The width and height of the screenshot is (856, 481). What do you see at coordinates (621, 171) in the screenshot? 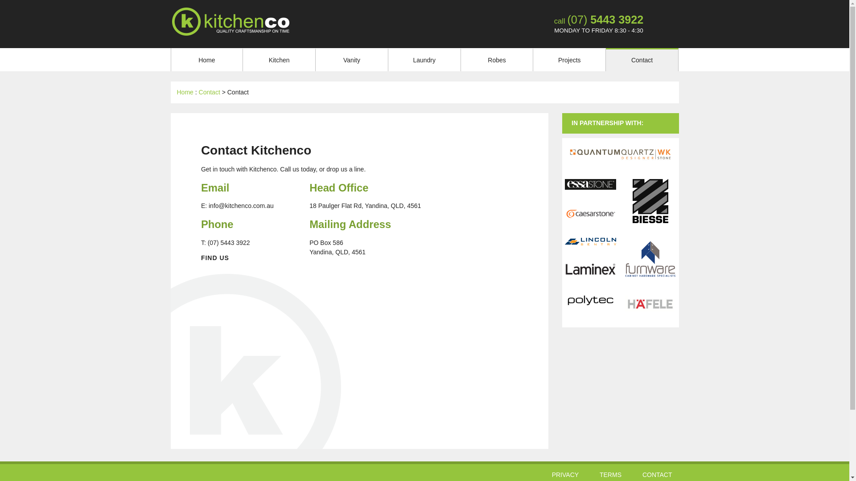
I see `WK Marble & Granite` at bounding box center [621, 171].